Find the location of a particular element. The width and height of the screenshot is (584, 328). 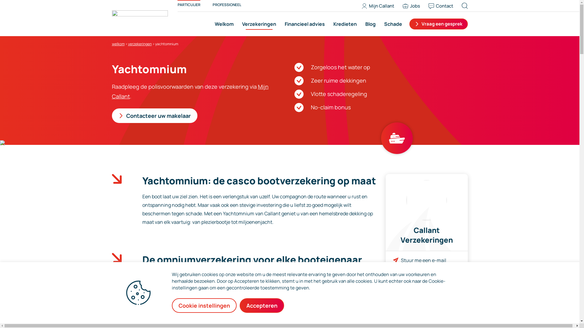

Mijn Callant is located at coordinates (380, 6).